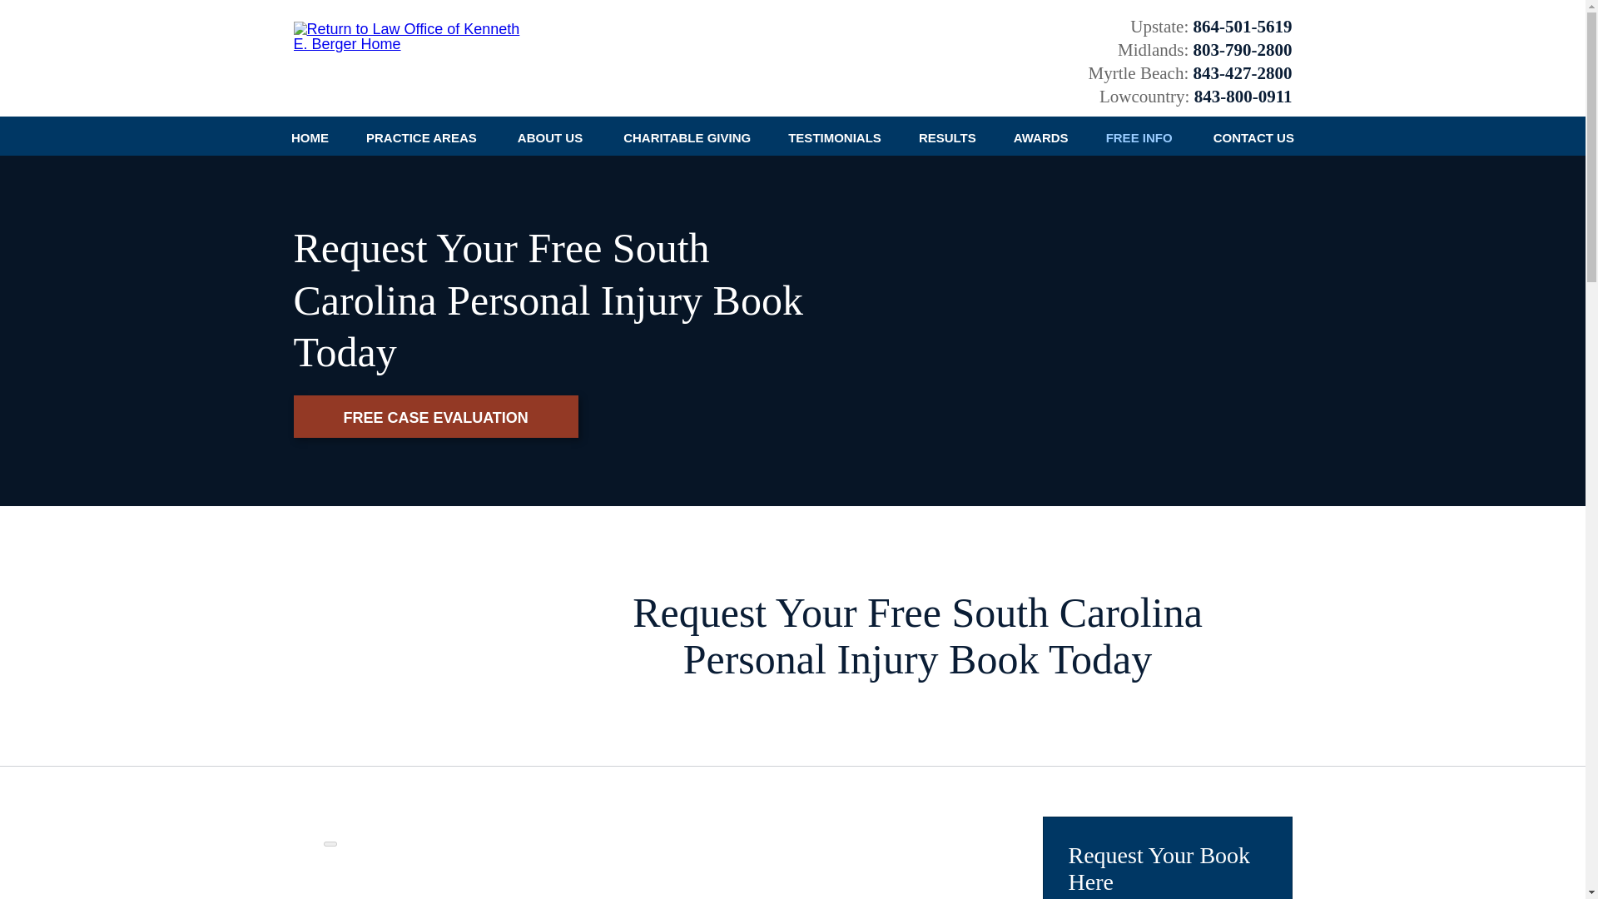 Image resolution: width=1598 pixels, height=899 pixels. I want to click on RESULTS, so click(946, 136).